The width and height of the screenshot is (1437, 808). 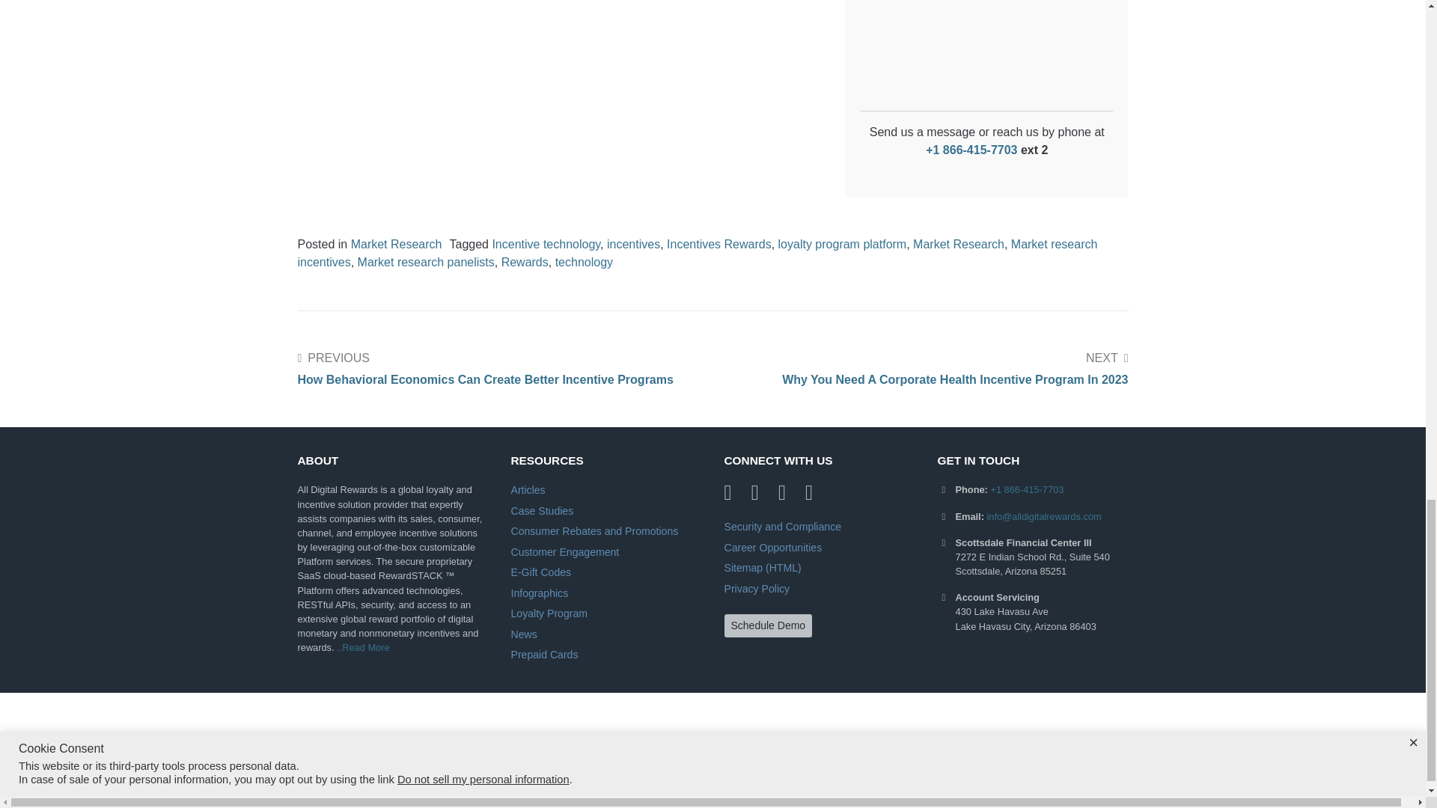 I want to click on Case Studies, so click(x=542, y=511).